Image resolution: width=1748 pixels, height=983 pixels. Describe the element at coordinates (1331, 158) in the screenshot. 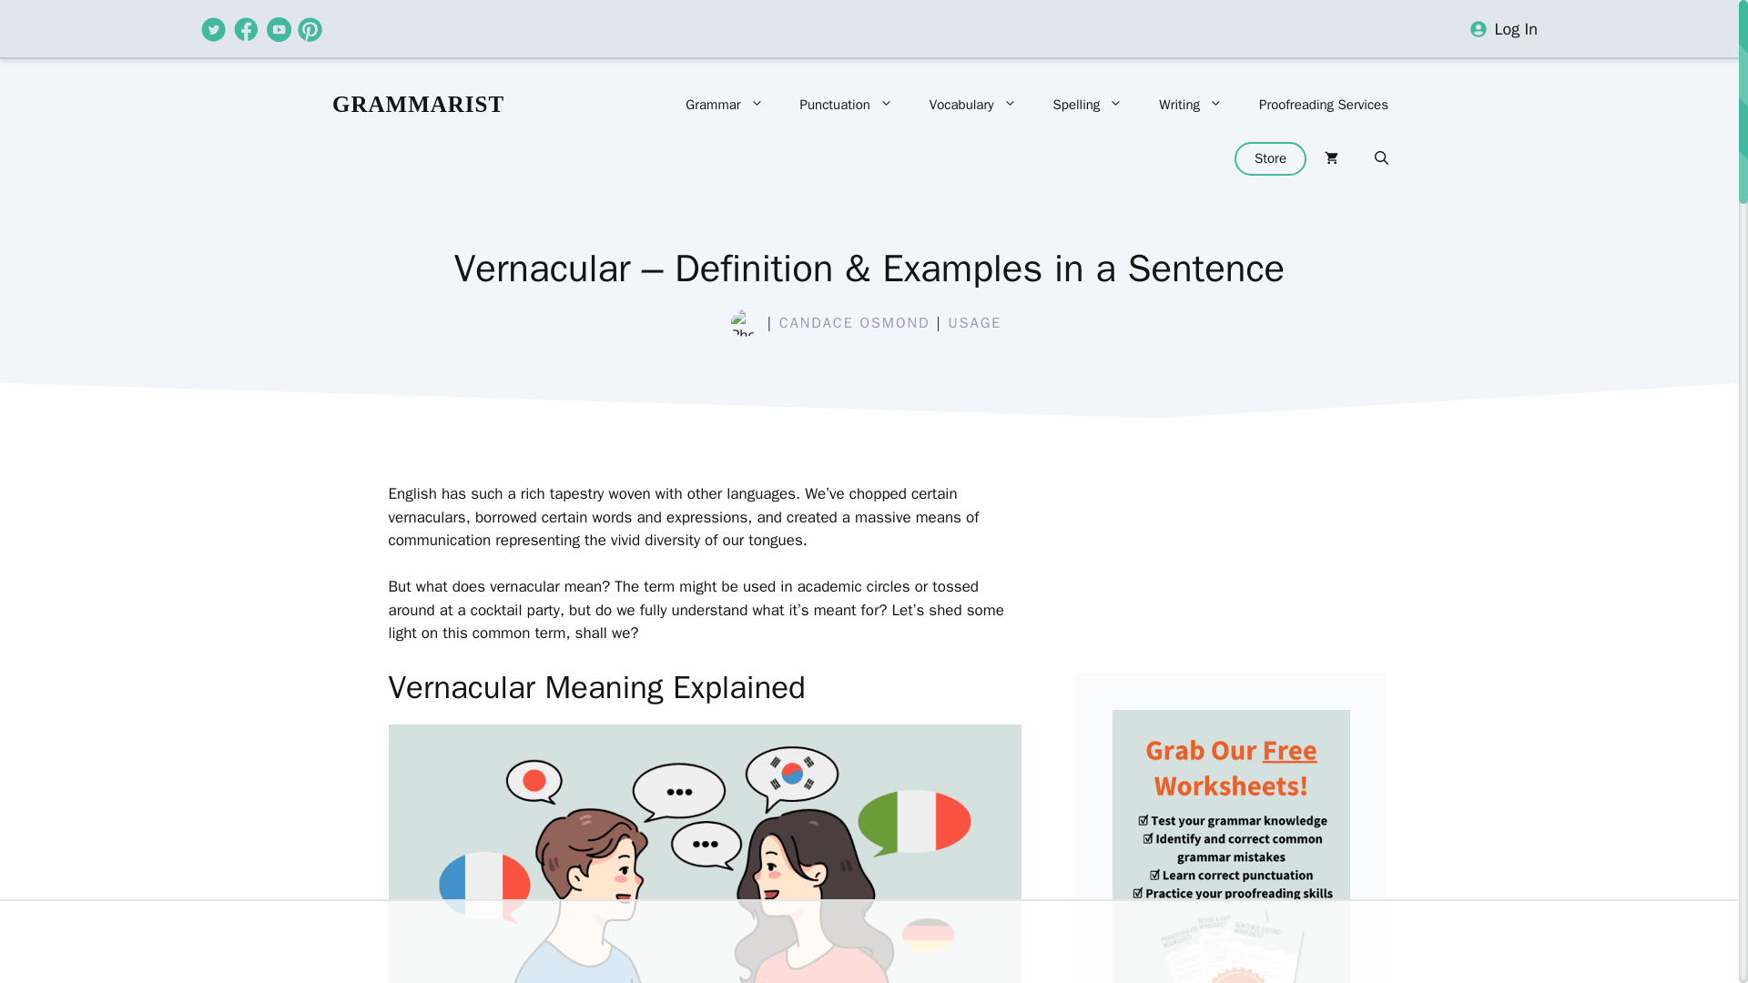

I see `View your shopping cart` at that location.